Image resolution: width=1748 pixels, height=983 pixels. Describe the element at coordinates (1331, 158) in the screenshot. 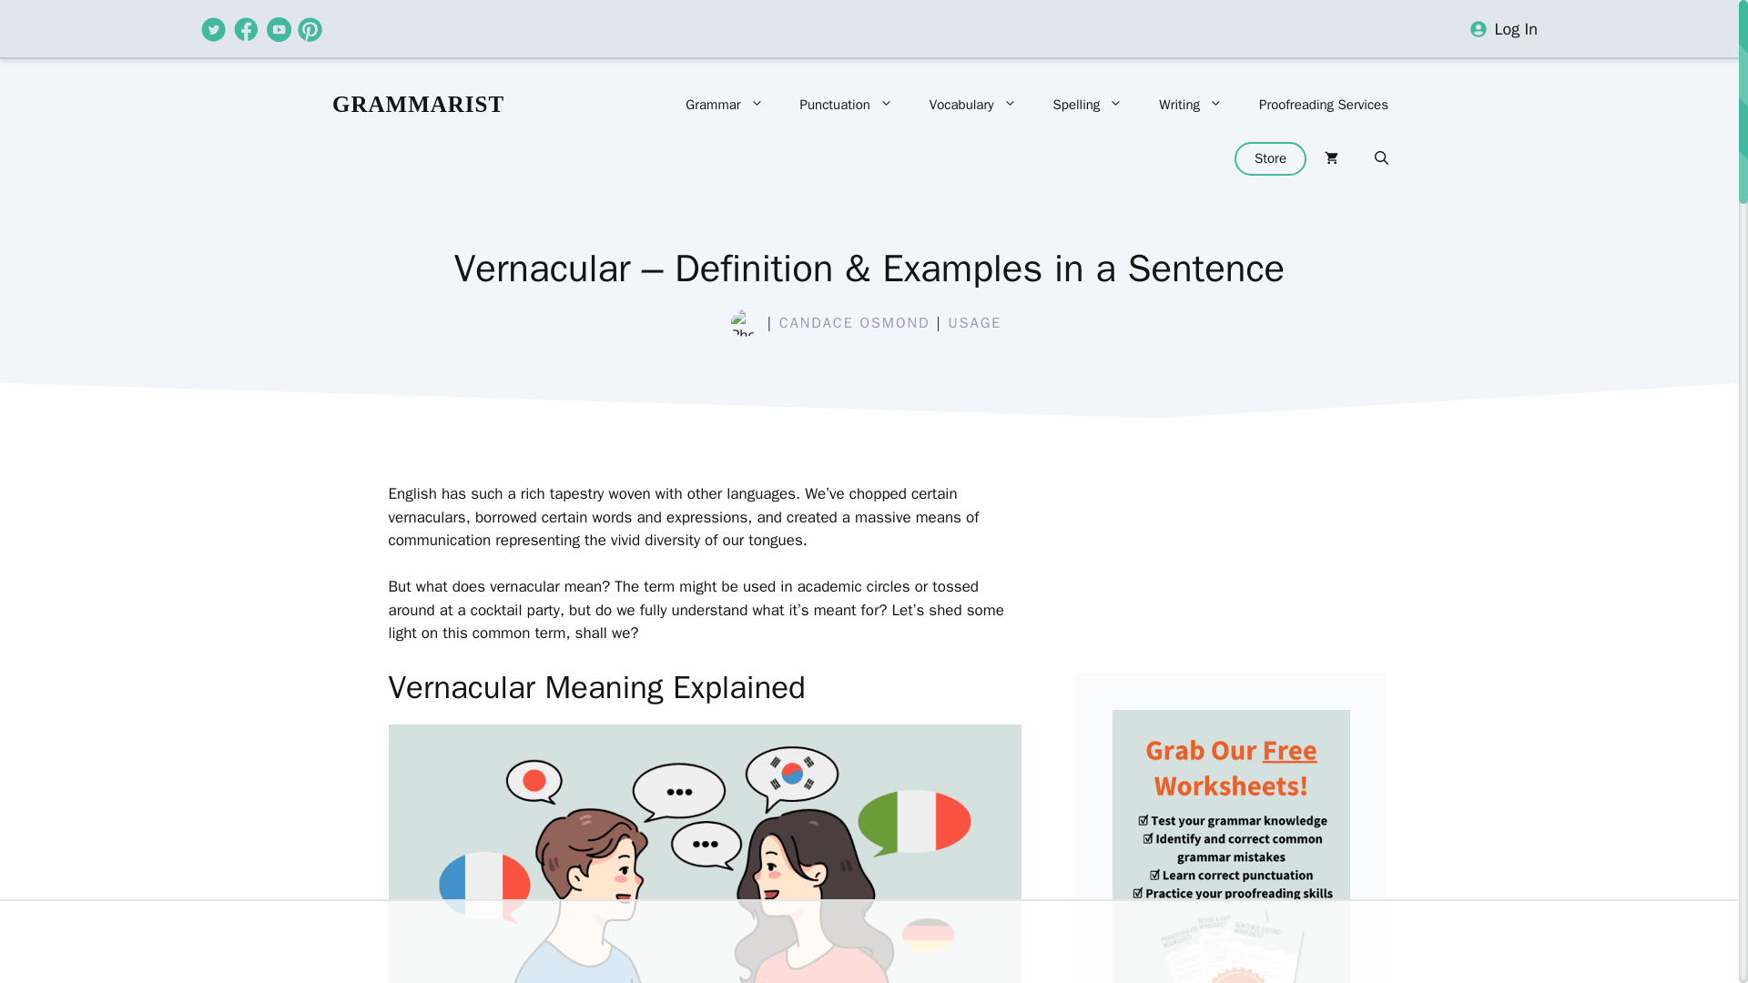

I see `View your shopping cart` at that location.